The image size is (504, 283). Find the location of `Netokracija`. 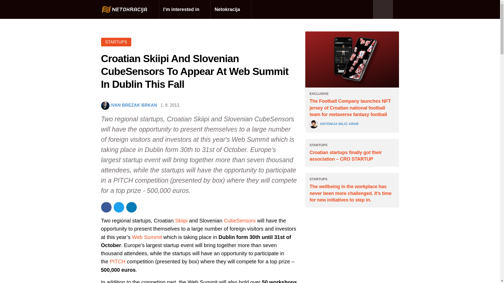

Netokracija is located at coordinates (231, 9).